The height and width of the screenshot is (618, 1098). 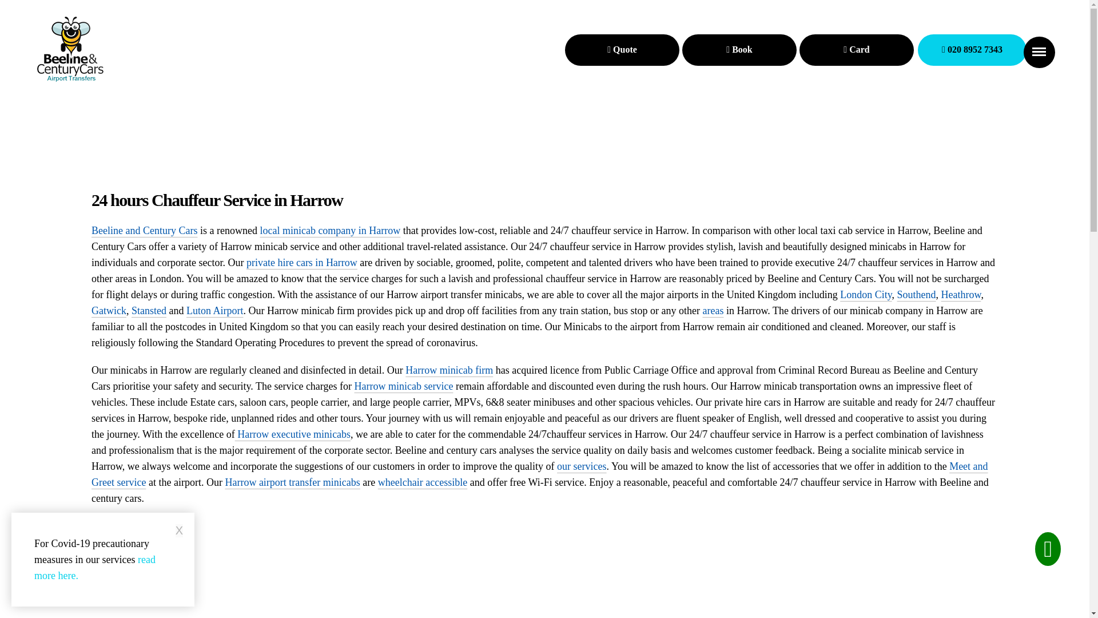 I want to click on Stansted, so click(x=149, y=310).